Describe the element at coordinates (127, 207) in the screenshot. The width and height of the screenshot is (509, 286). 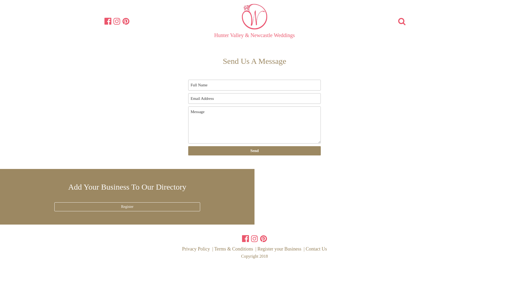
I see `Register` at that location.